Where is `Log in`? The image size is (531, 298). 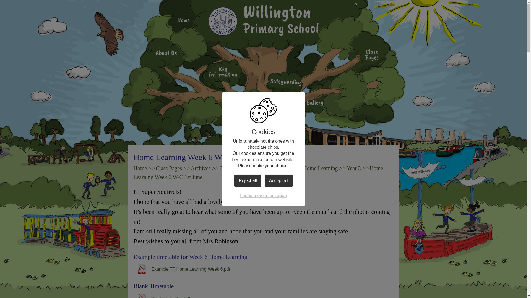
Log in is located at coordinates (356, 4).